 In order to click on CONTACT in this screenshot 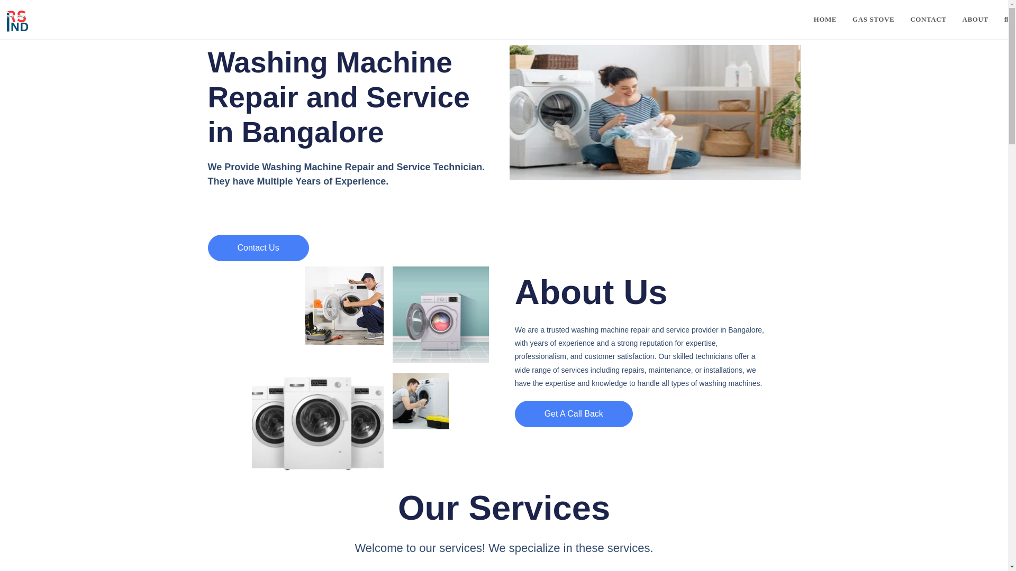, I will do `click(928, 20)`.